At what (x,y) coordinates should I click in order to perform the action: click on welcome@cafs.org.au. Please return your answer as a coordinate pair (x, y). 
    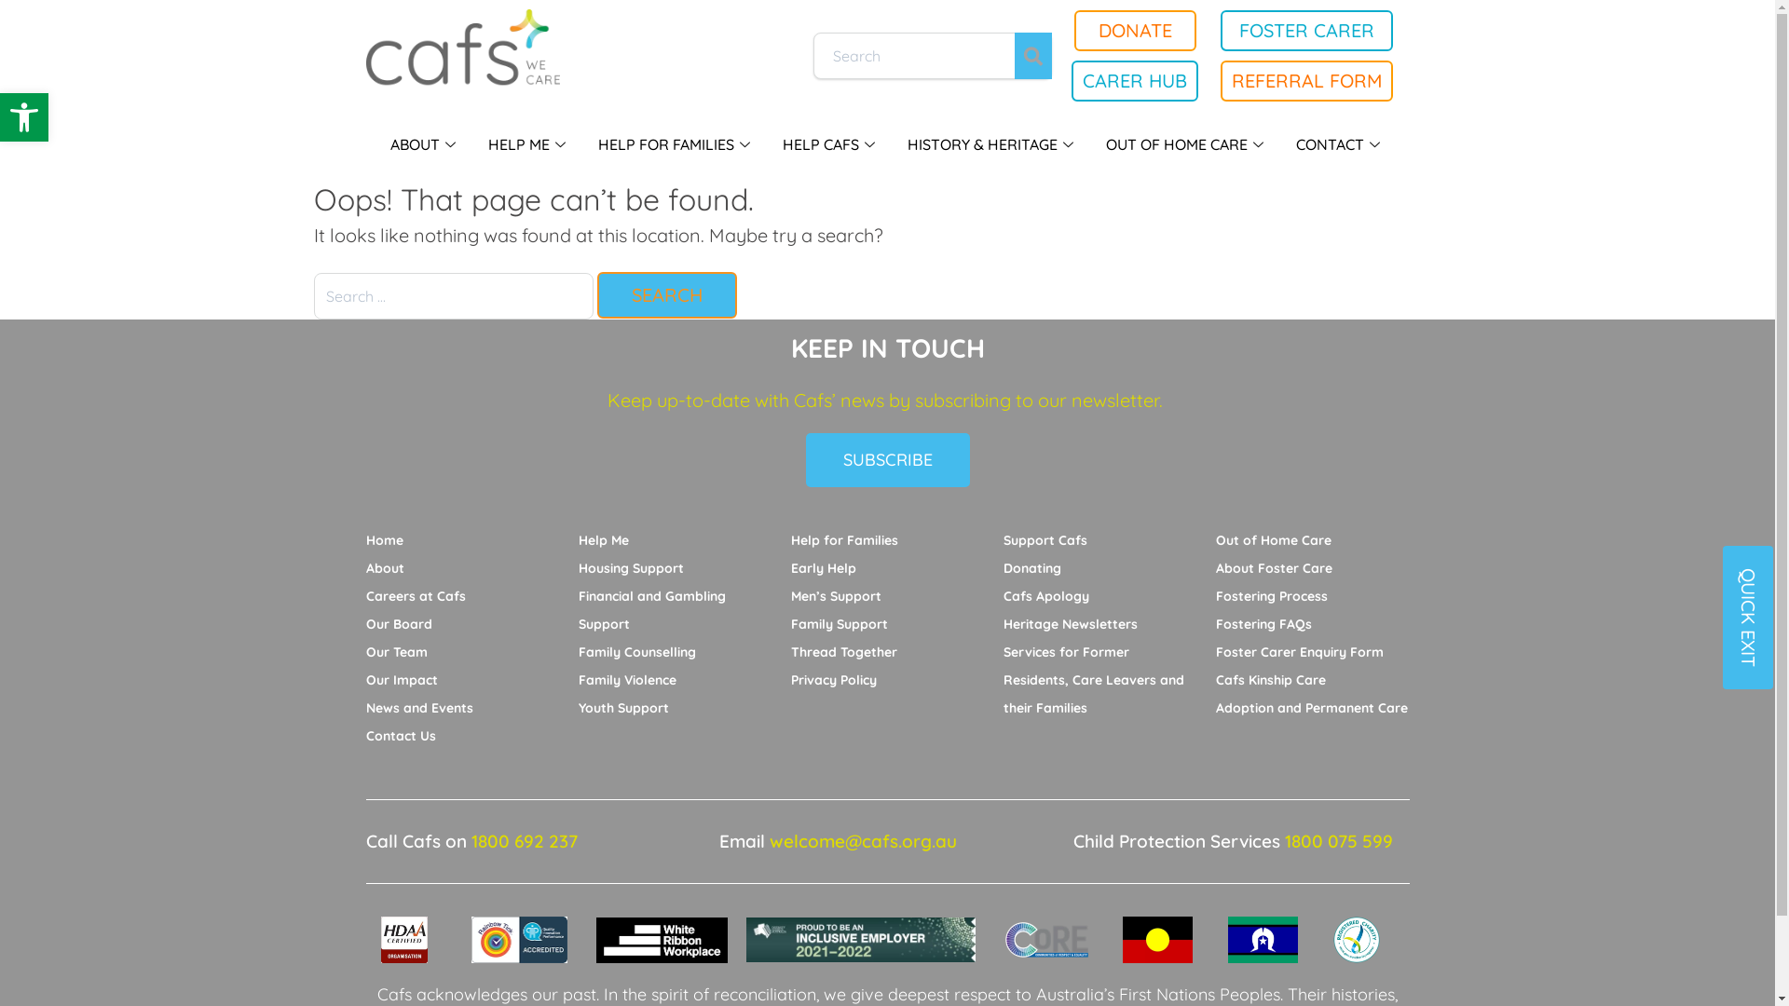
    Looking at the image, I should click on (863, 841).